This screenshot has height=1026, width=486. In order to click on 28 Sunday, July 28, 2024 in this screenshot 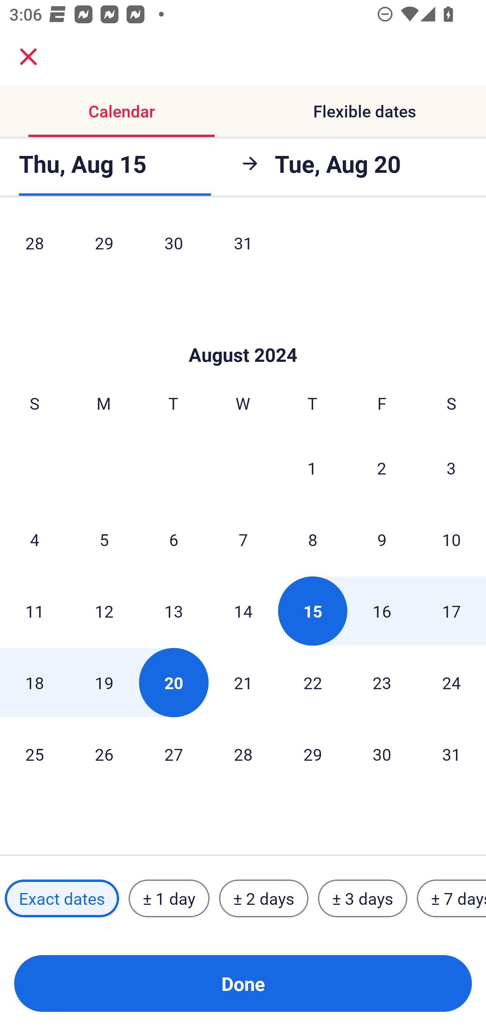, I will do `click(34, 246)`.